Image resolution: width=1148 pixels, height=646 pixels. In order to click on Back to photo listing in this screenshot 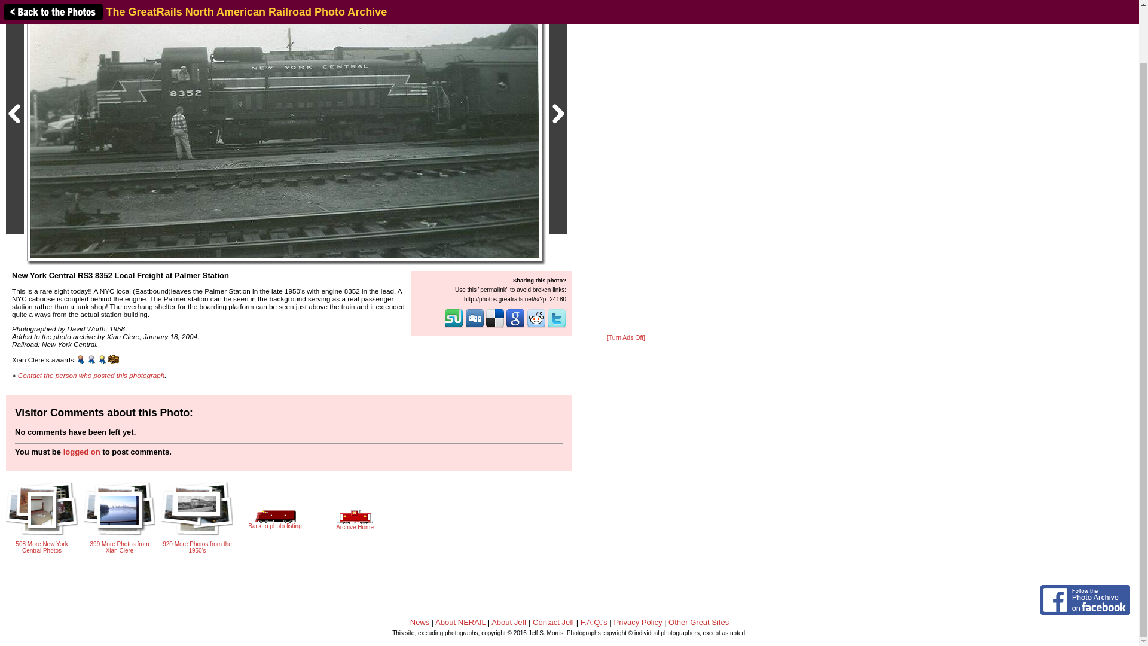, I will do `click(274, 522)`.